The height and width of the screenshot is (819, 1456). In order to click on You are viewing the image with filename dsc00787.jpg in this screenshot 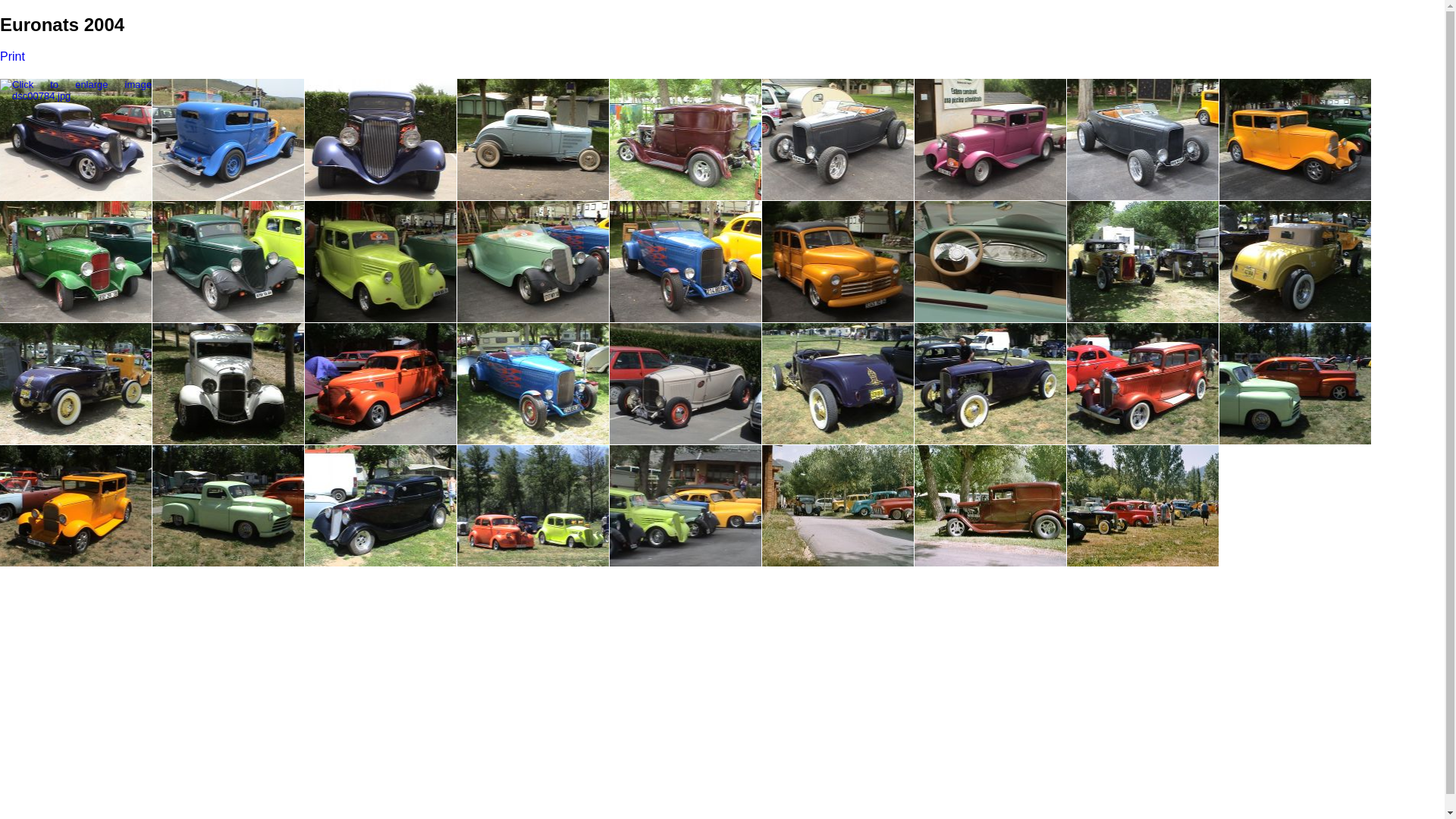, I will do `click(381, 140)`.